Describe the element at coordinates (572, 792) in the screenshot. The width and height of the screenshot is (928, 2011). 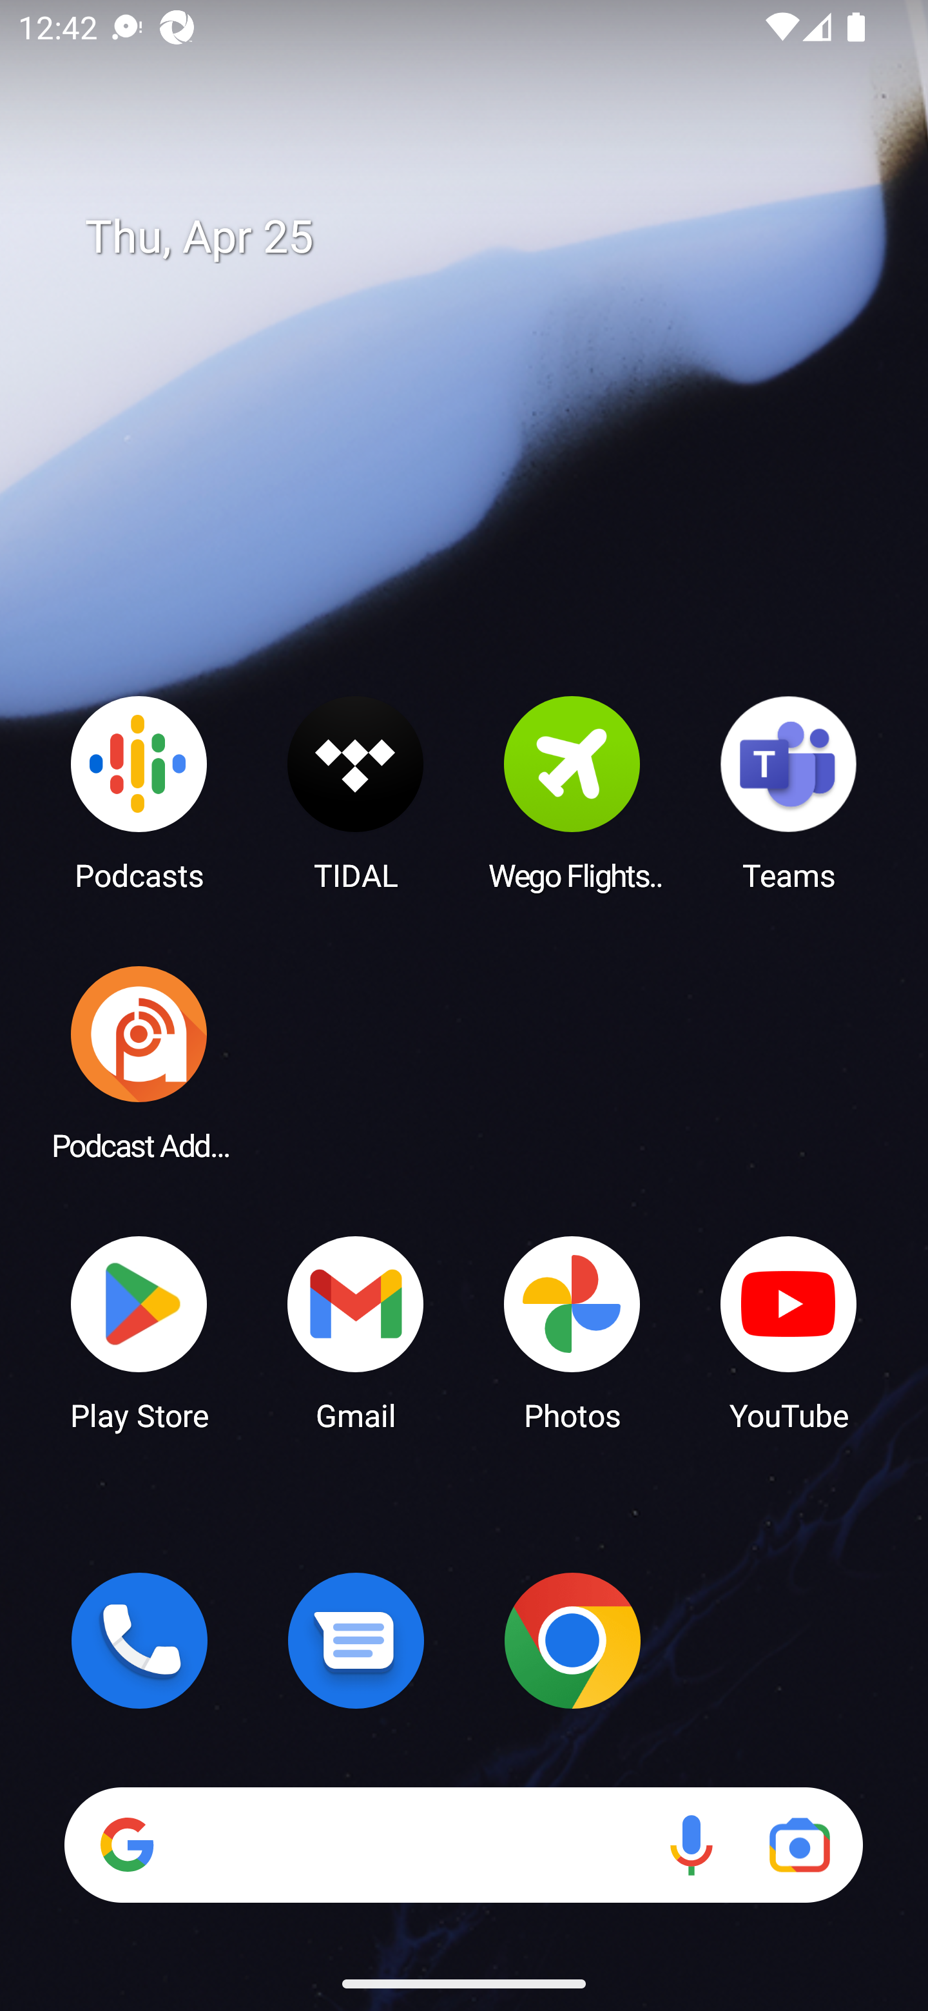
I see `Wego Flights & Hotels` at that location.